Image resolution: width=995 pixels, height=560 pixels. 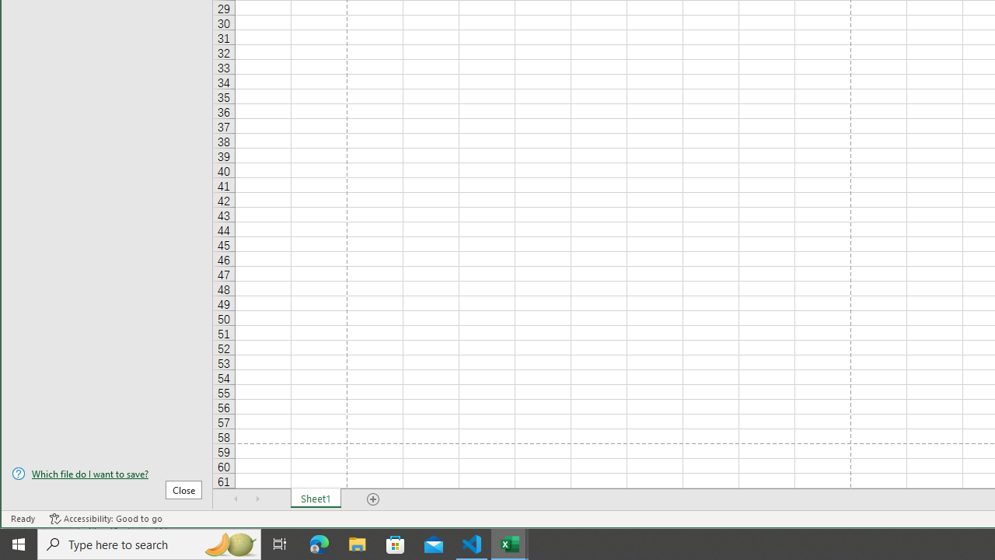 I want to click on Microsoft Edge, so click(x=319, y=544).